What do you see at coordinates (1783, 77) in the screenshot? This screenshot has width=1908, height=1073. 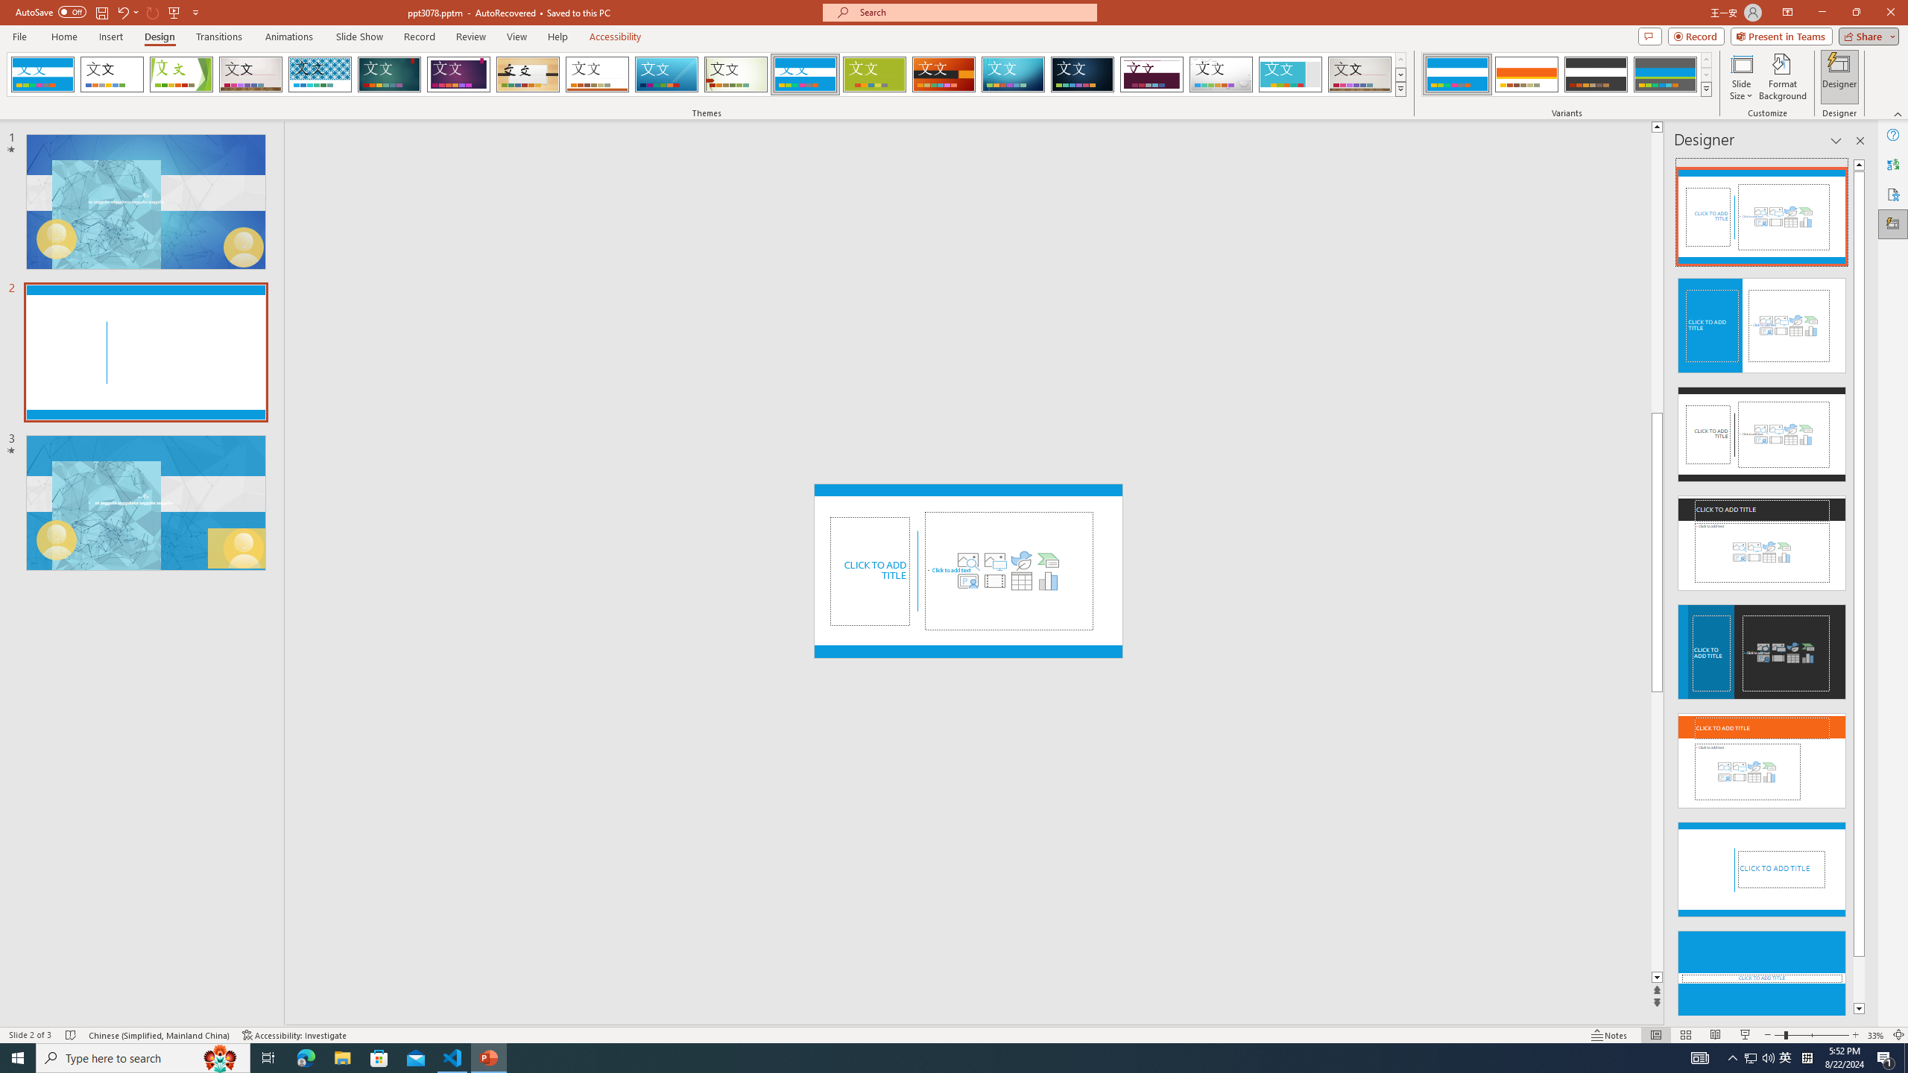 I see `Format Background` at bounding box center [1783, 77].